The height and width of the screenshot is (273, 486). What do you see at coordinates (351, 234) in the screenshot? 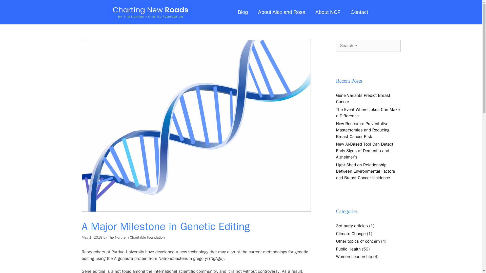
I see `Climate Change` at bounding box center [351, 234].